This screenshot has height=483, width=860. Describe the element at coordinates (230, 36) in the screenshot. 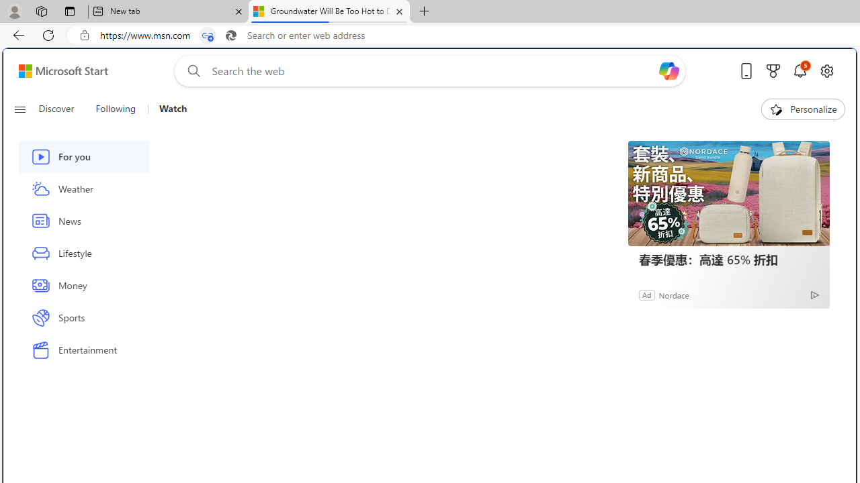

I see `Search icon` at that location.